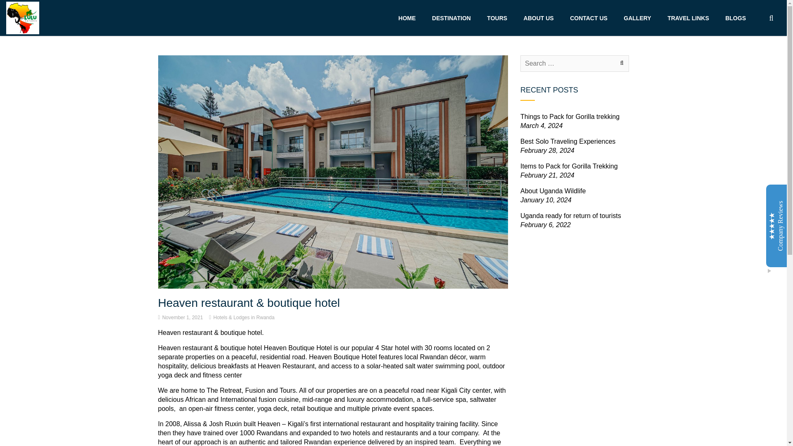  What do you see at coordinates (343, 357) in the screenshot?
I see `Heaven Boutique Hotel` at bounding box center [343, 357].